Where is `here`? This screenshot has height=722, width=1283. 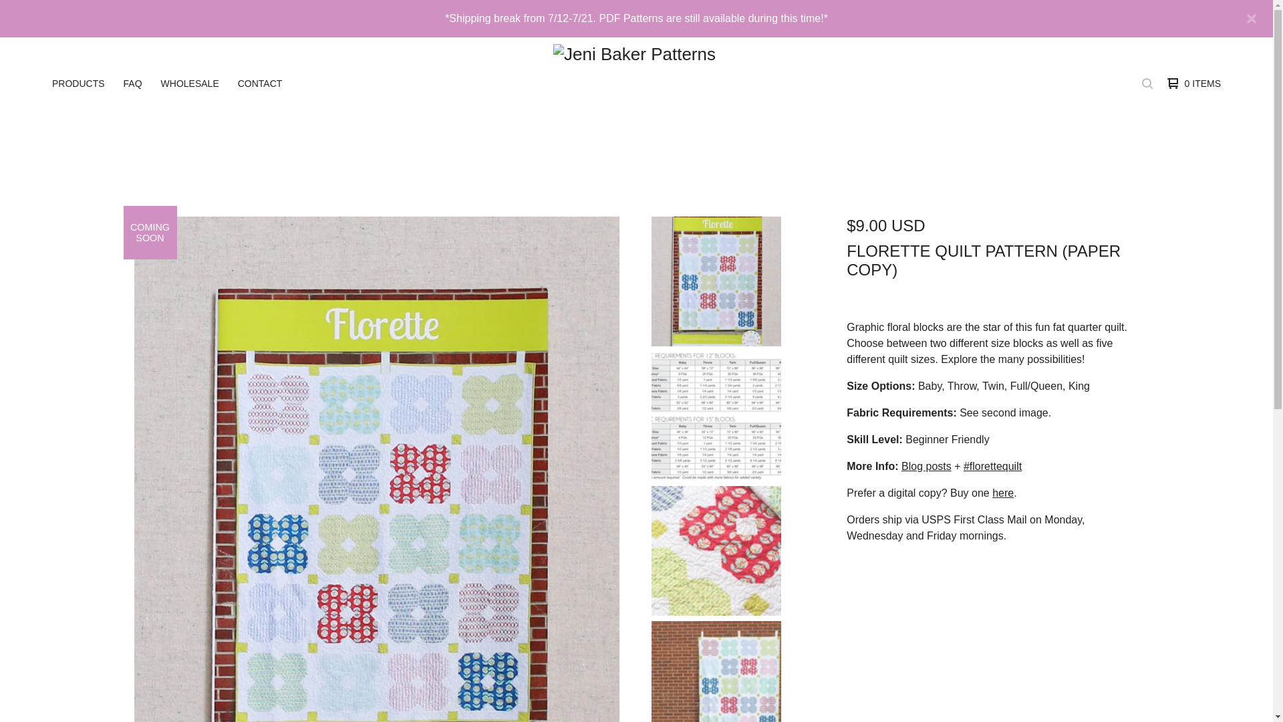
here is located at coordinates (1002, 493).